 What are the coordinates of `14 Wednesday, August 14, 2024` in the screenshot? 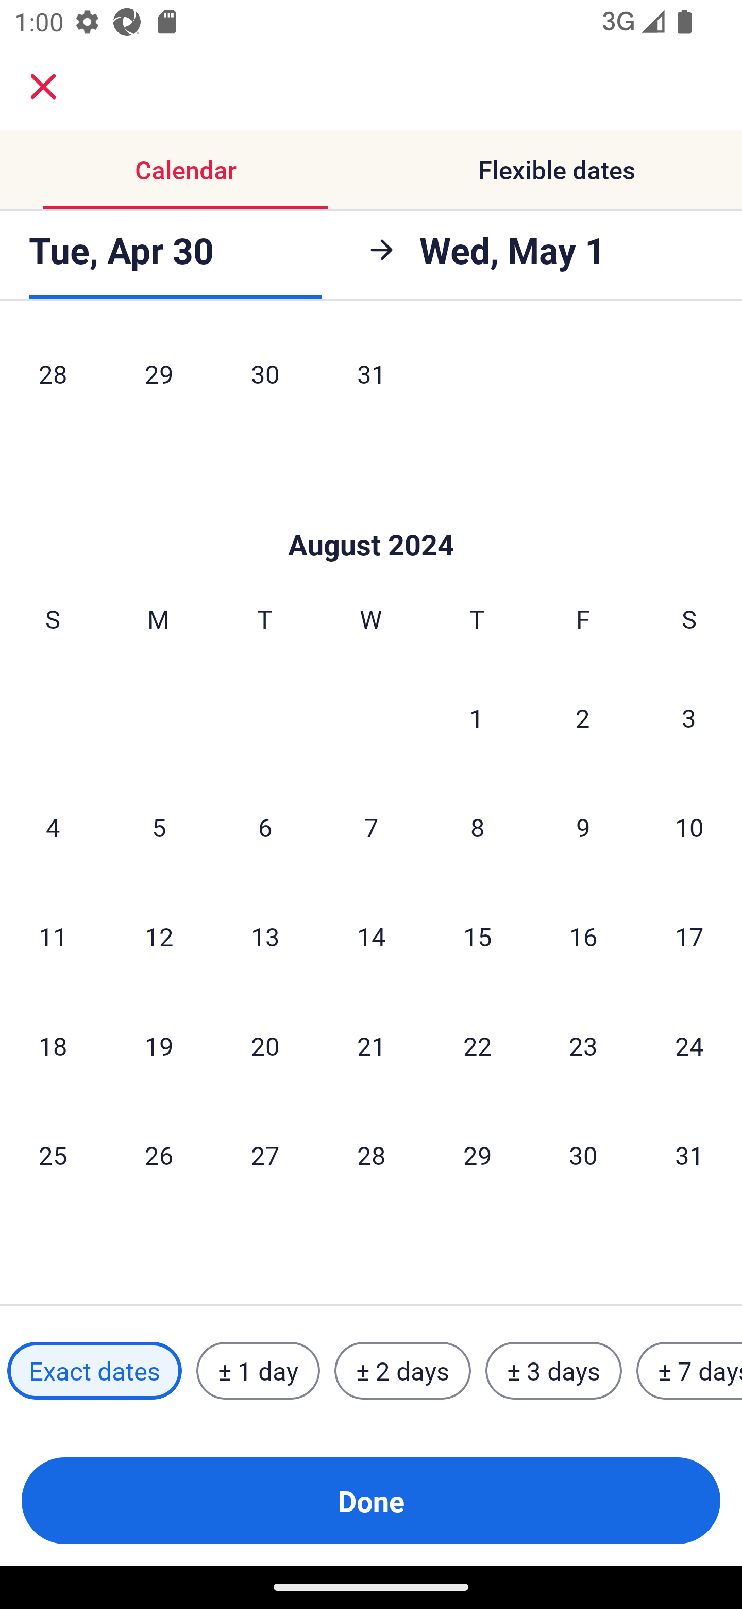 It's located at (371, 936).